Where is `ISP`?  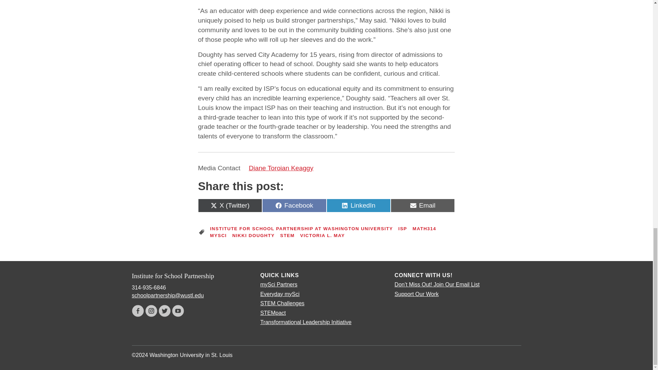 ISP is located at coordinates (294, 205).